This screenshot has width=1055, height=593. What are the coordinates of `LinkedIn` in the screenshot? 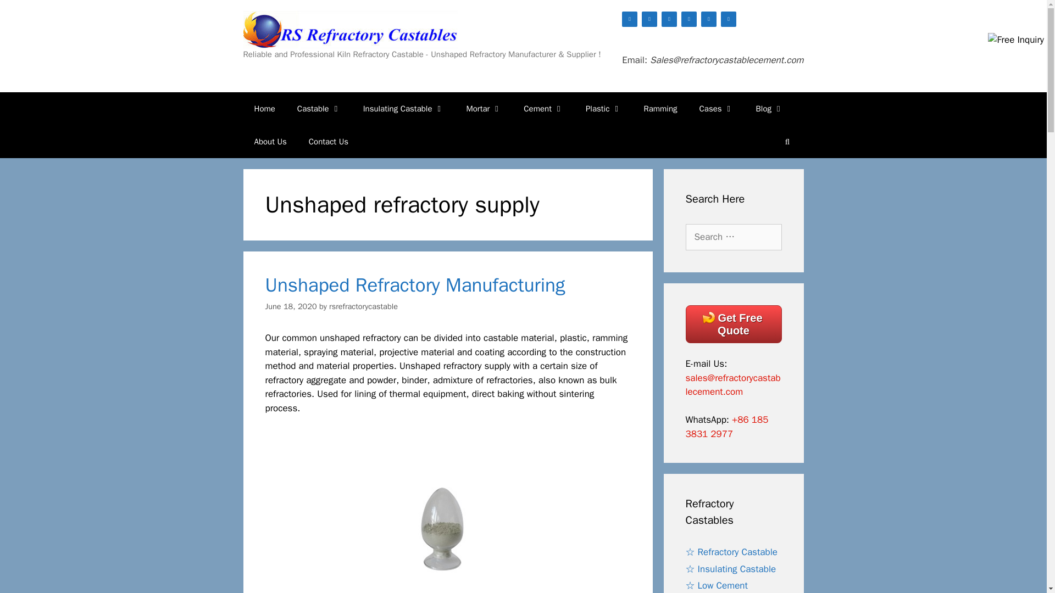 It's located at (709, 19).